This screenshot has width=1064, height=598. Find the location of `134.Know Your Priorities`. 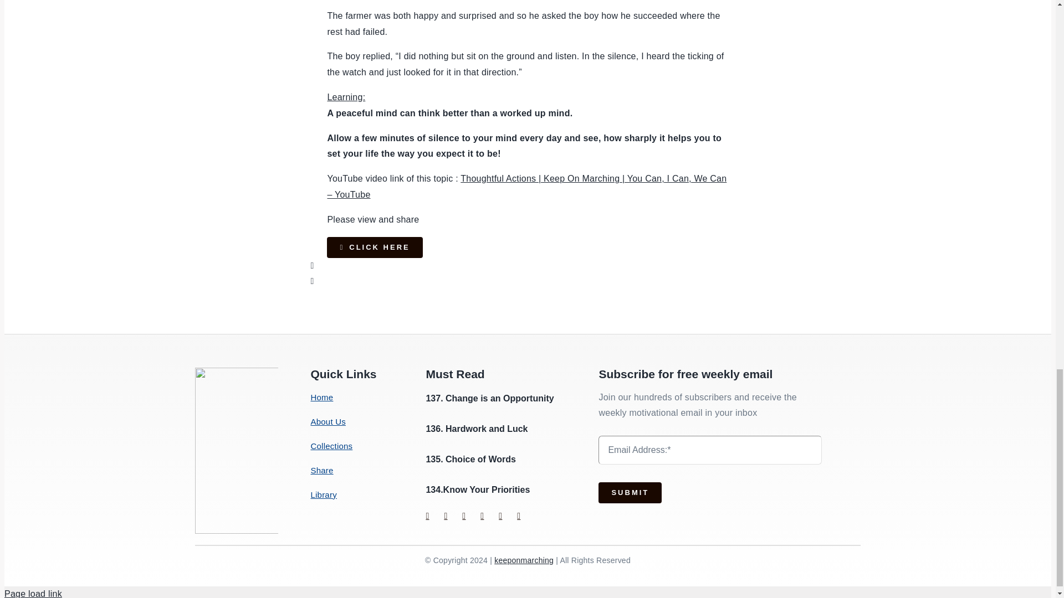

134.Know Your Priorities is located at coordinates (478, 489).